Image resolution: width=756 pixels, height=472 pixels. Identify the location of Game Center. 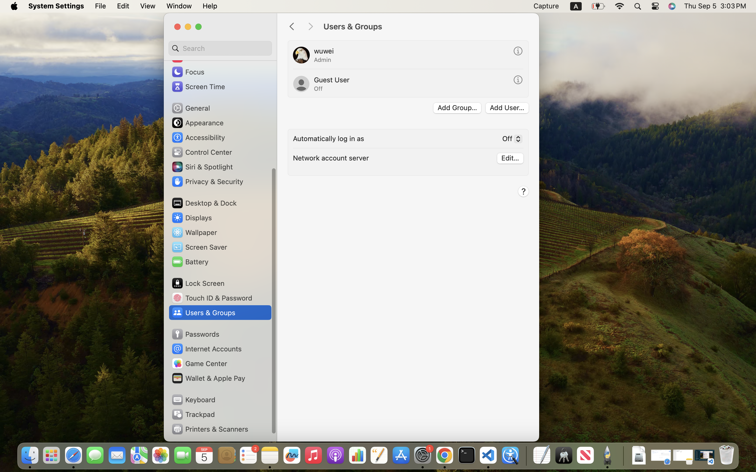
(199, 363).